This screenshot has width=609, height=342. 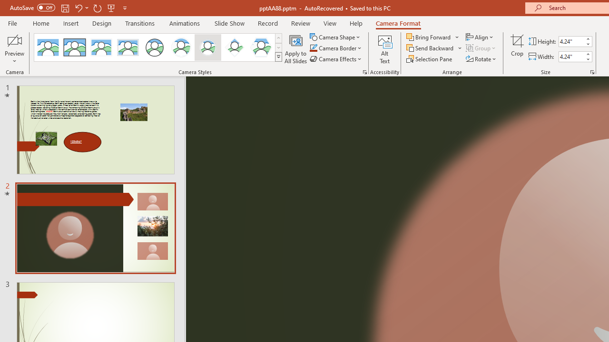 I want to click on Enable Camera Preview, so click(x=14, y=40).